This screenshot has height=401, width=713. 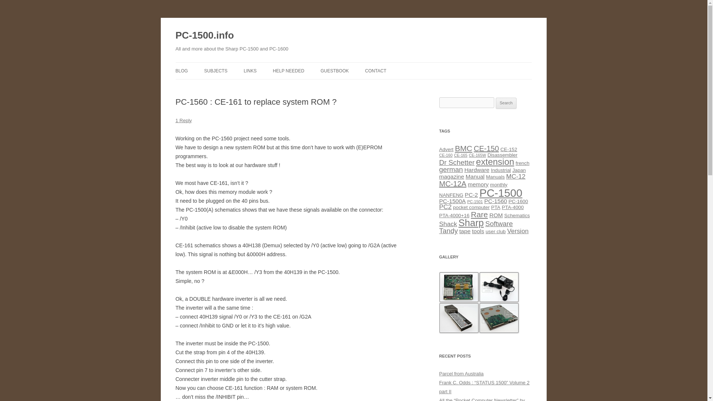 I want to click on HELP NEEDED, so click(x=289, y=71).